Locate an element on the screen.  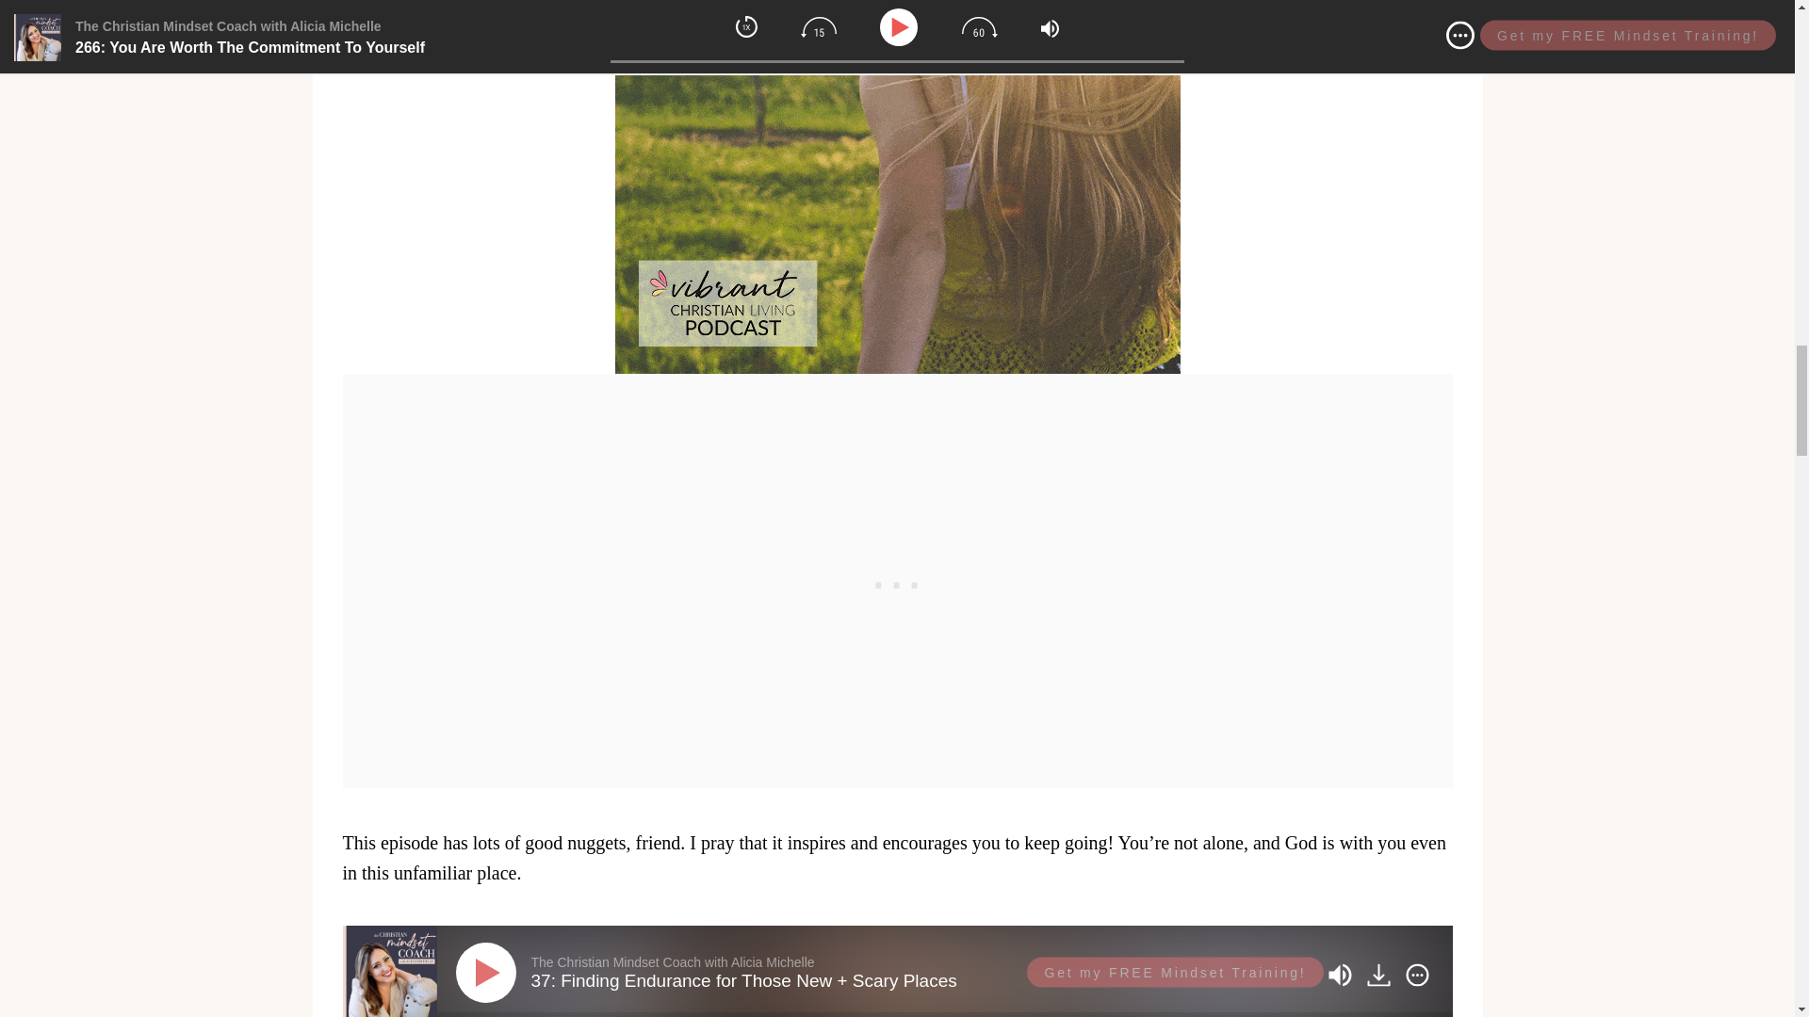
Download is located at coordinates (1377, 974).